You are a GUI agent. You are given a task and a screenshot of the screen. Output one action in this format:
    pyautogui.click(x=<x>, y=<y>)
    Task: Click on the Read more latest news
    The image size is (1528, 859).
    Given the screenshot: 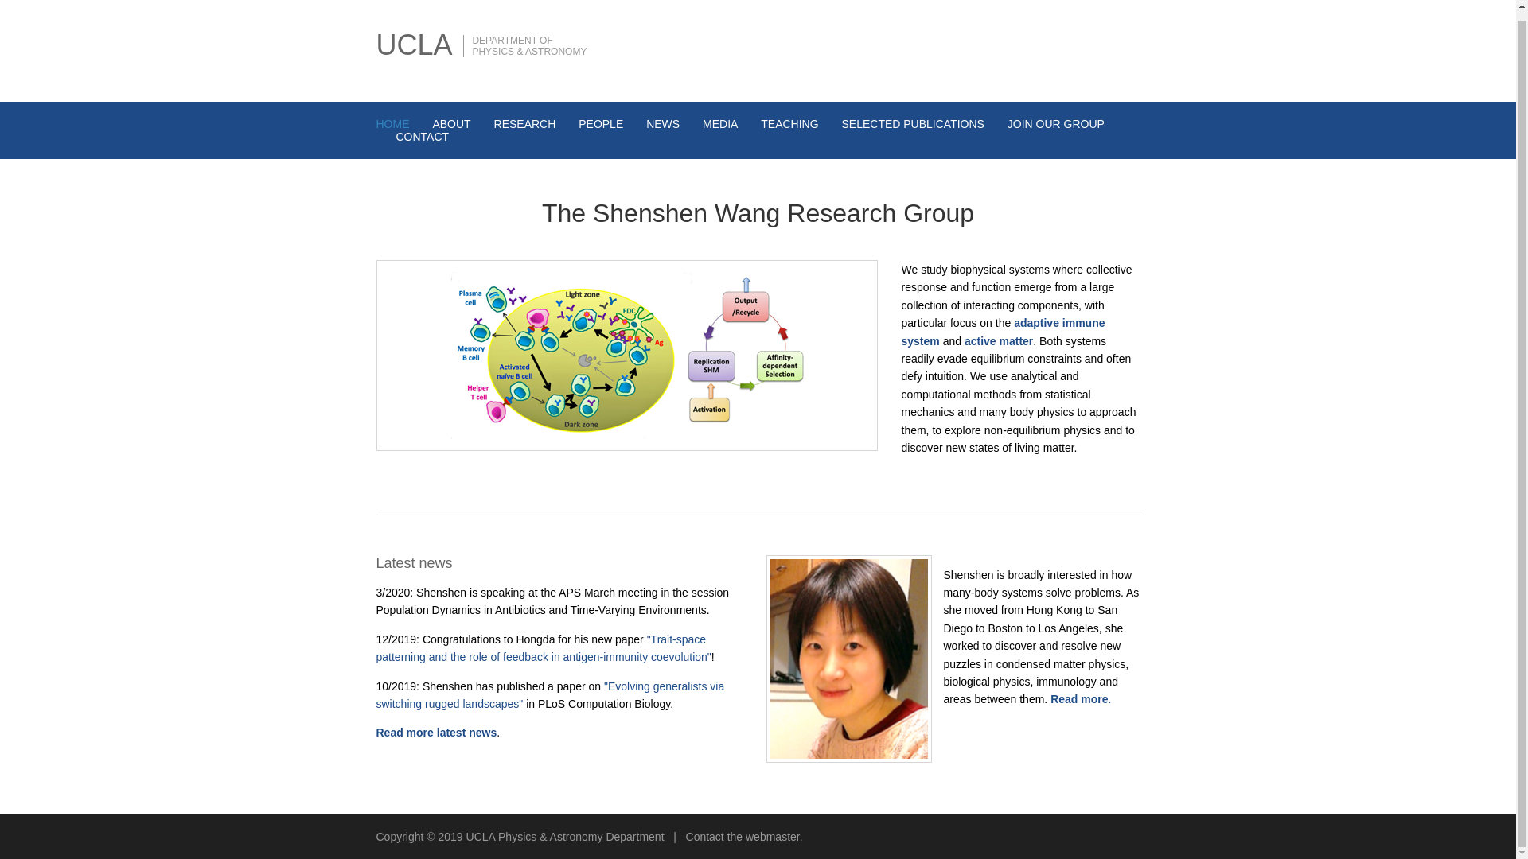 What is the action you would take?
    pyautogui.click(x=436, y=732)
    